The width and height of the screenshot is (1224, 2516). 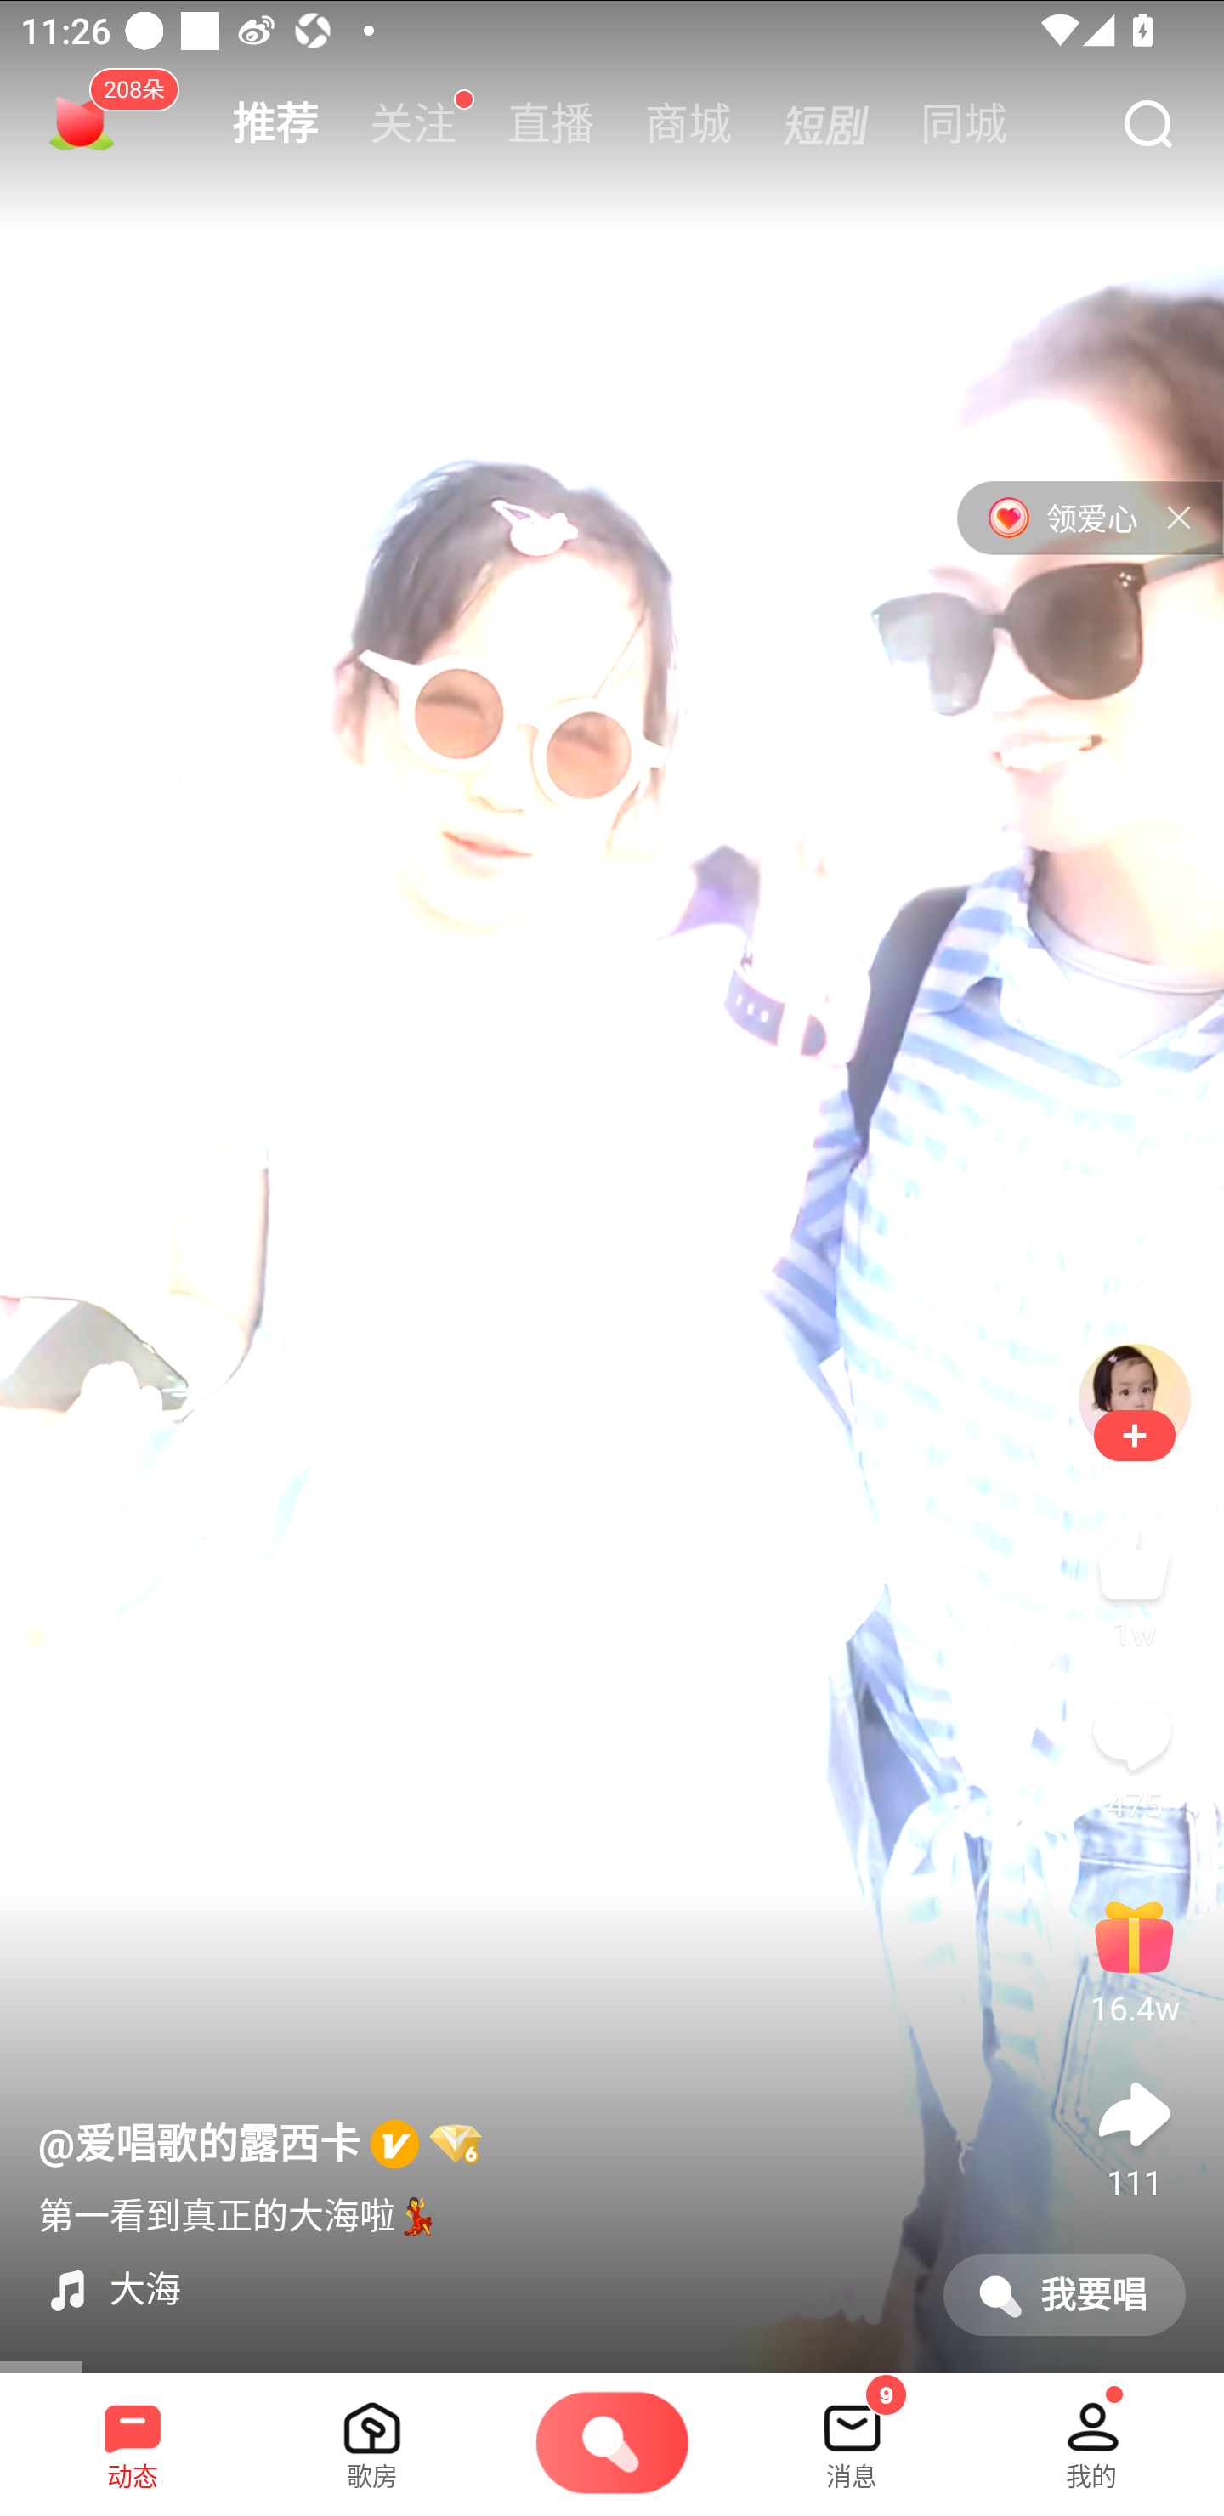 I want to click on 未选中歌房, so click(x=372, y=2434).